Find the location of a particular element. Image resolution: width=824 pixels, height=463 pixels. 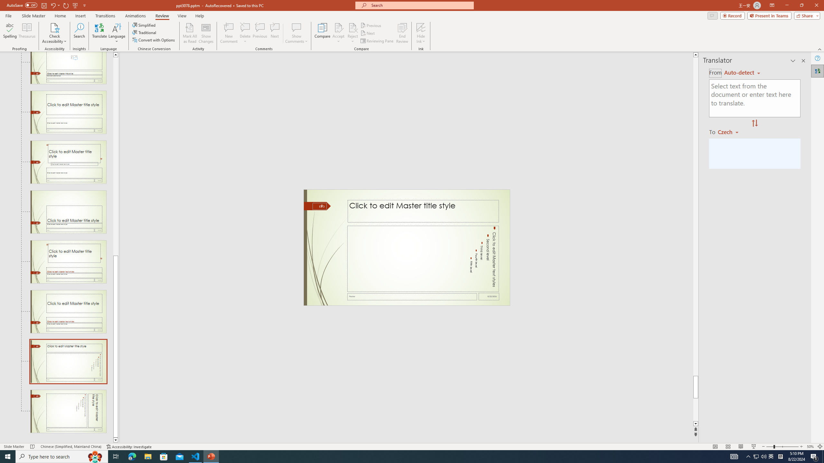

Slide Name Card Layout: used by no slides is located at coordinates (68, 212).